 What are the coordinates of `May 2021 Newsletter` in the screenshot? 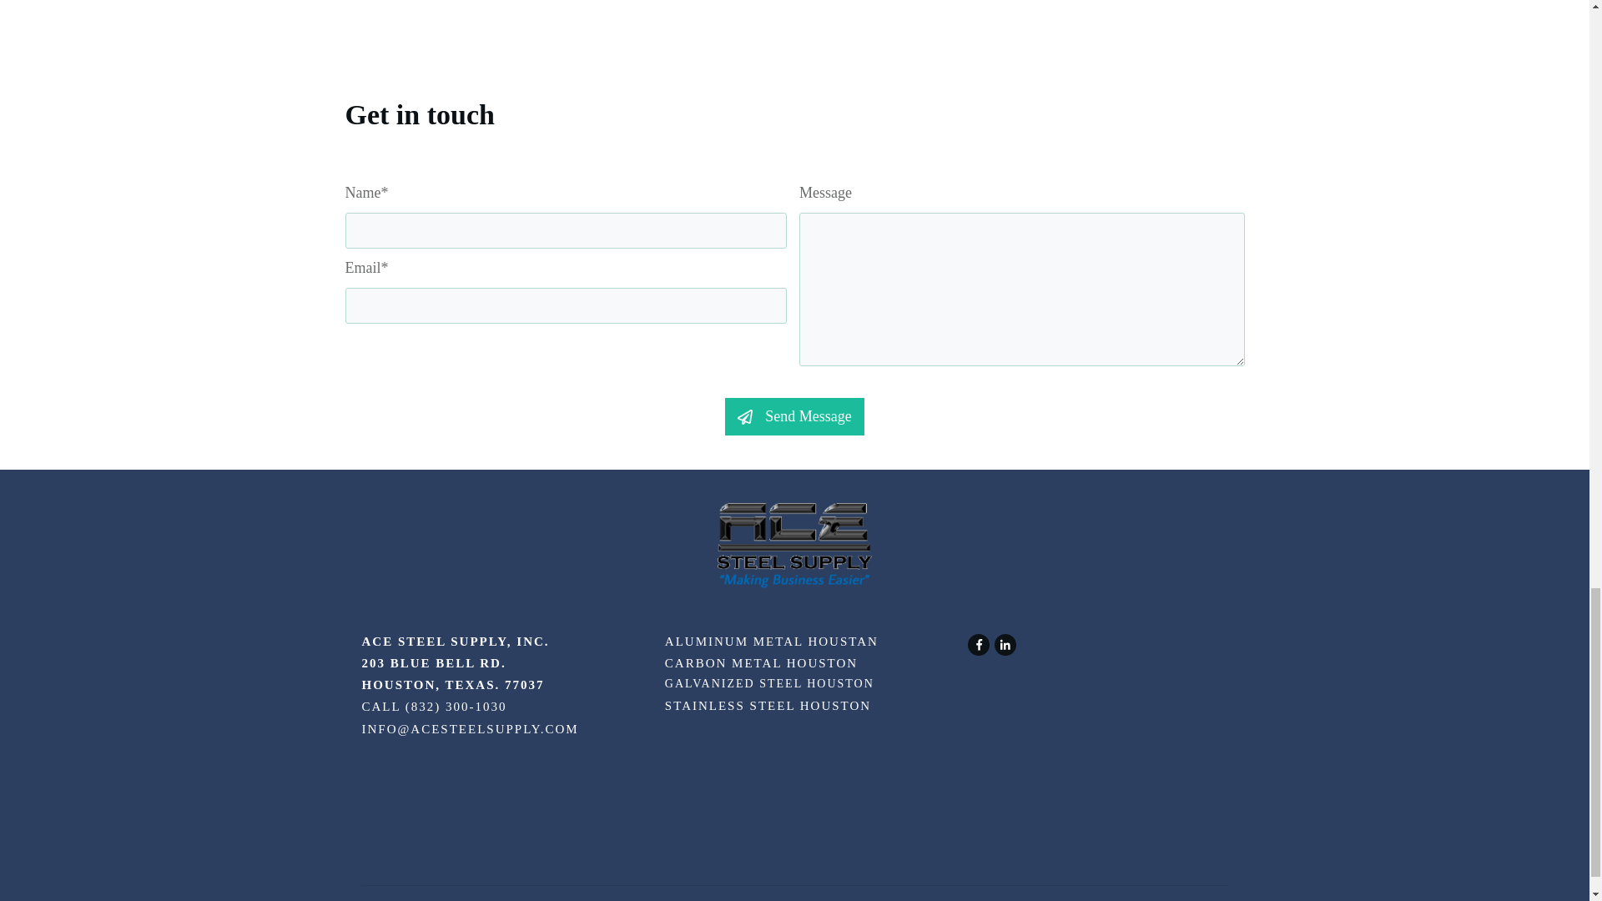 It's located at (610, 5).